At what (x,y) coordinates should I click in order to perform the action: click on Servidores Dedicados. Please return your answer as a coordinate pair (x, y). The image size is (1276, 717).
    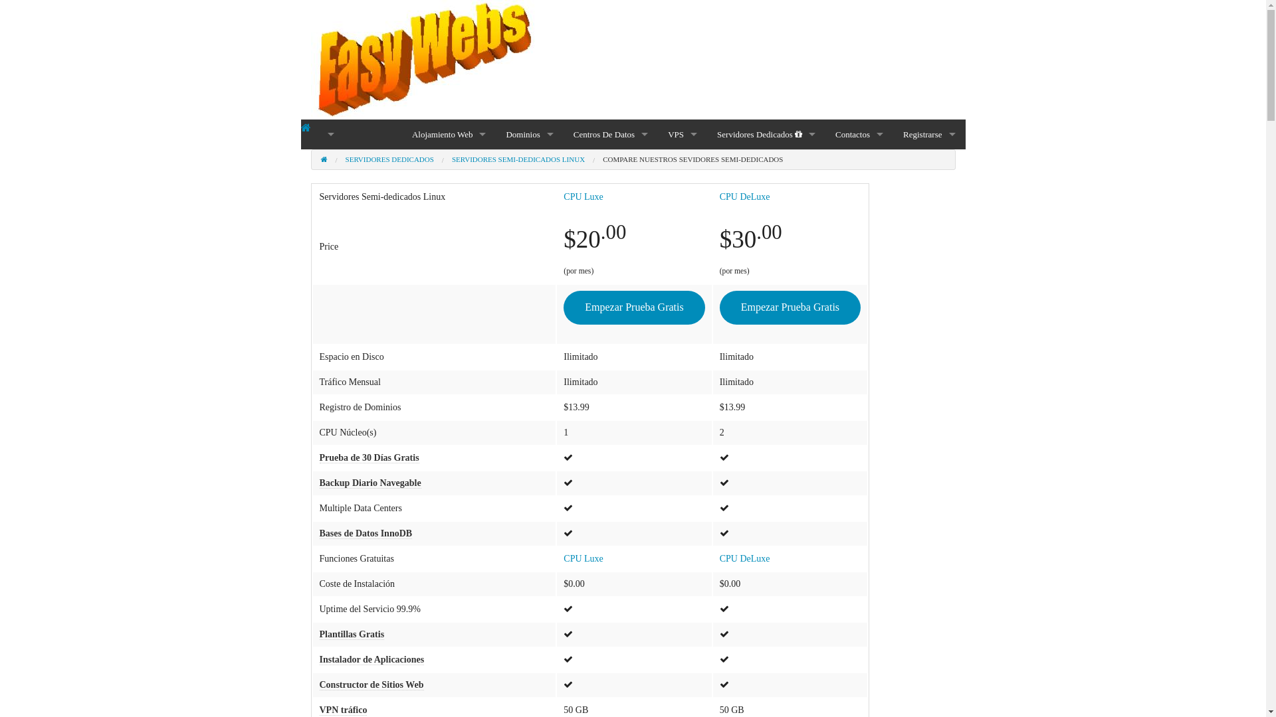
    Looking at the image, I should click on (766, 134).